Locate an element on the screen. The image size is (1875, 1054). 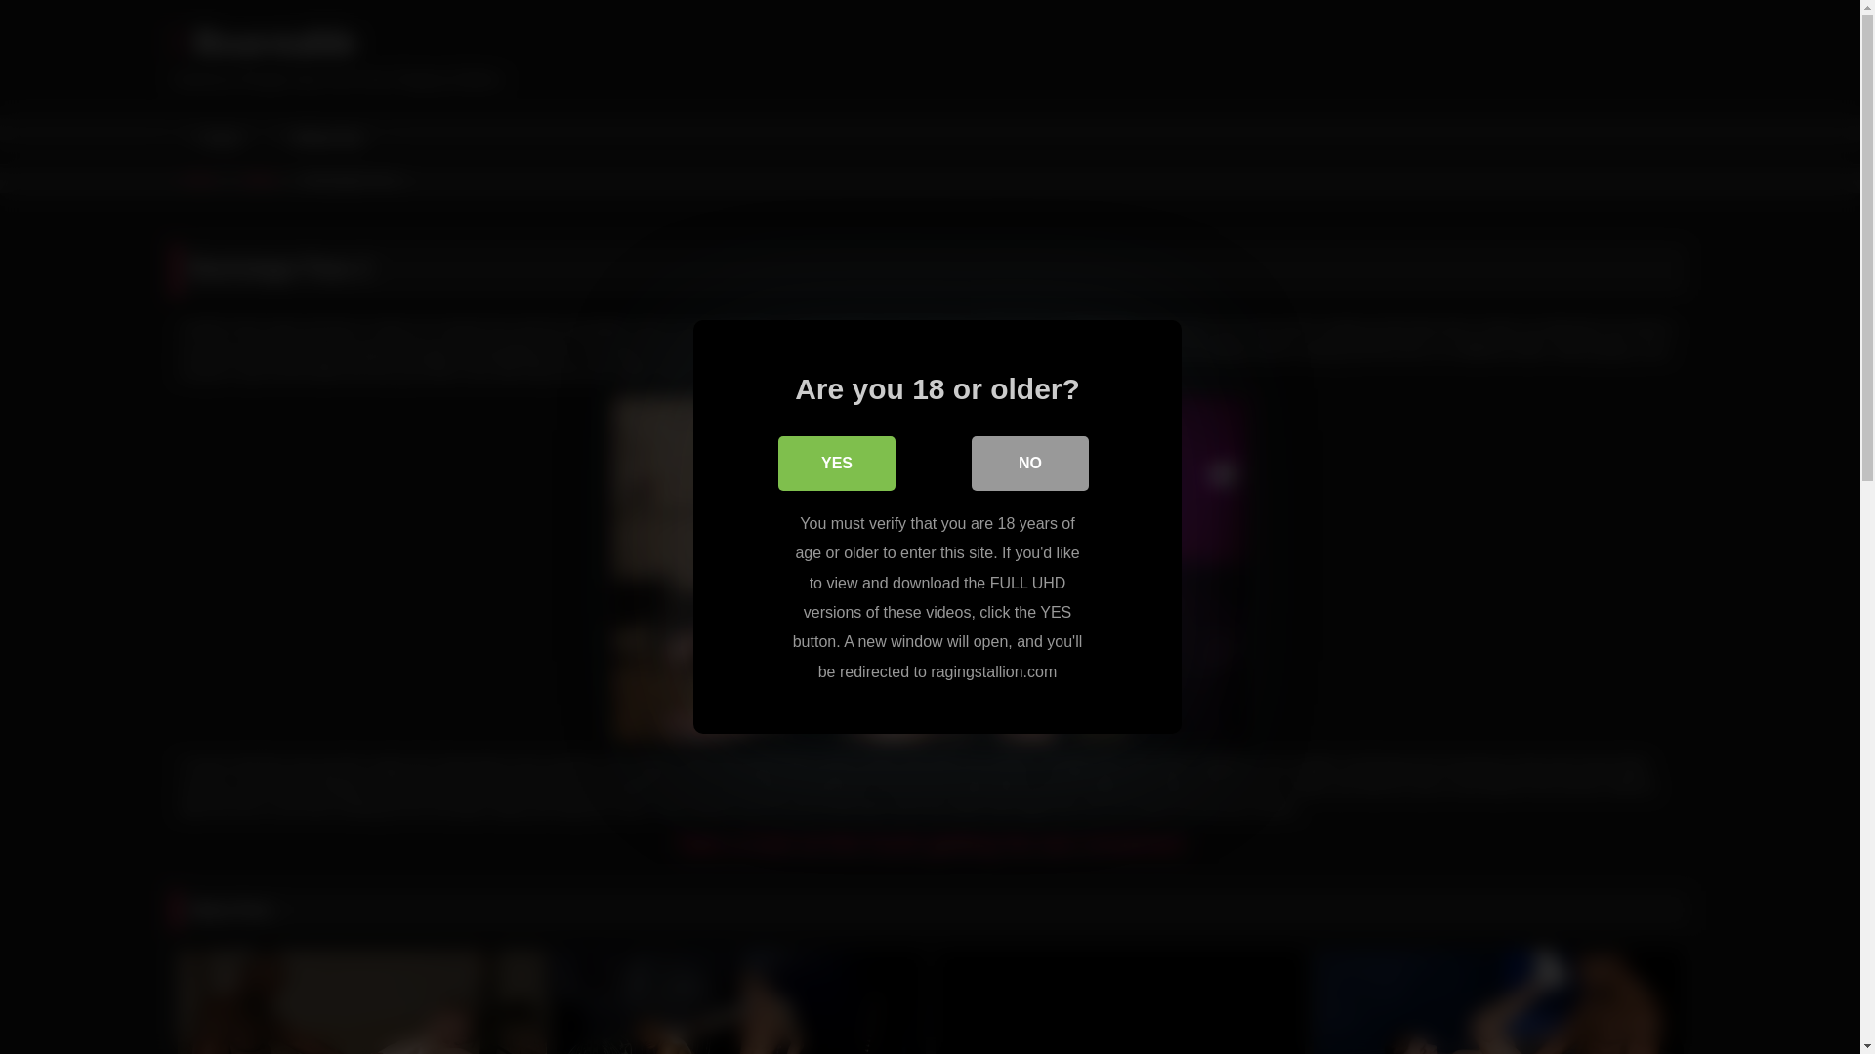
Temptation is located at coordinates (1498, 1001).